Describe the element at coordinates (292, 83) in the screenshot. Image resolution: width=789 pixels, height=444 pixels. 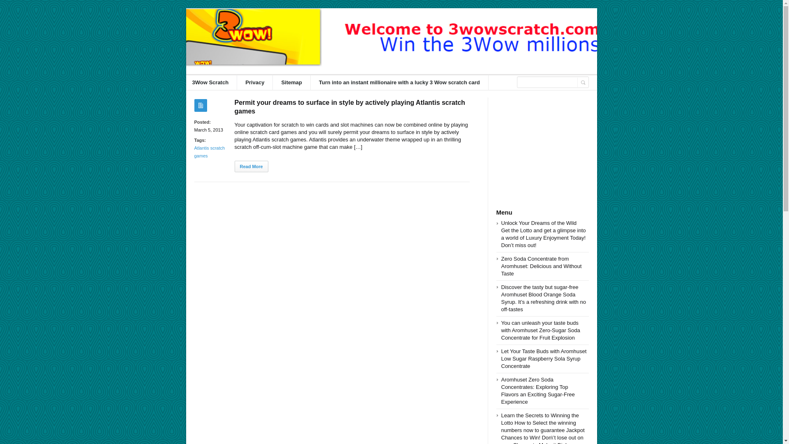
I see `Sitemap` at that location.